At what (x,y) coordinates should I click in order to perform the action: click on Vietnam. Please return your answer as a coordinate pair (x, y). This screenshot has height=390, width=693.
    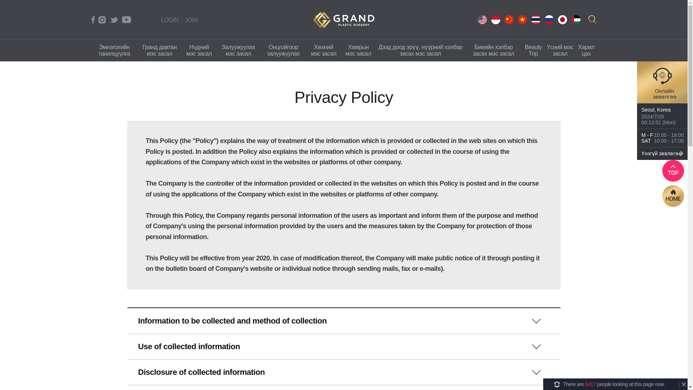
    Looking at the image, I should click on (522, 19).